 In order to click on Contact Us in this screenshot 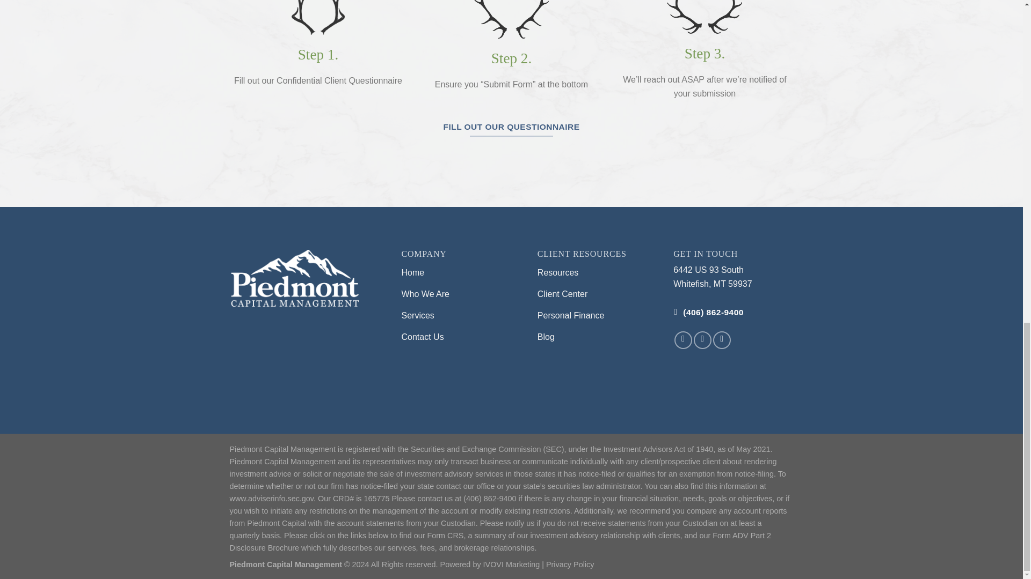, I will do `click(462, 338)`.